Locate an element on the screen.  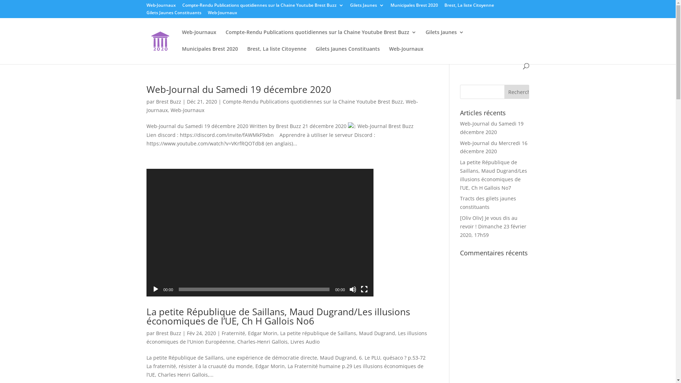
Gilets Jaunes is located at coordinates (367, 7).